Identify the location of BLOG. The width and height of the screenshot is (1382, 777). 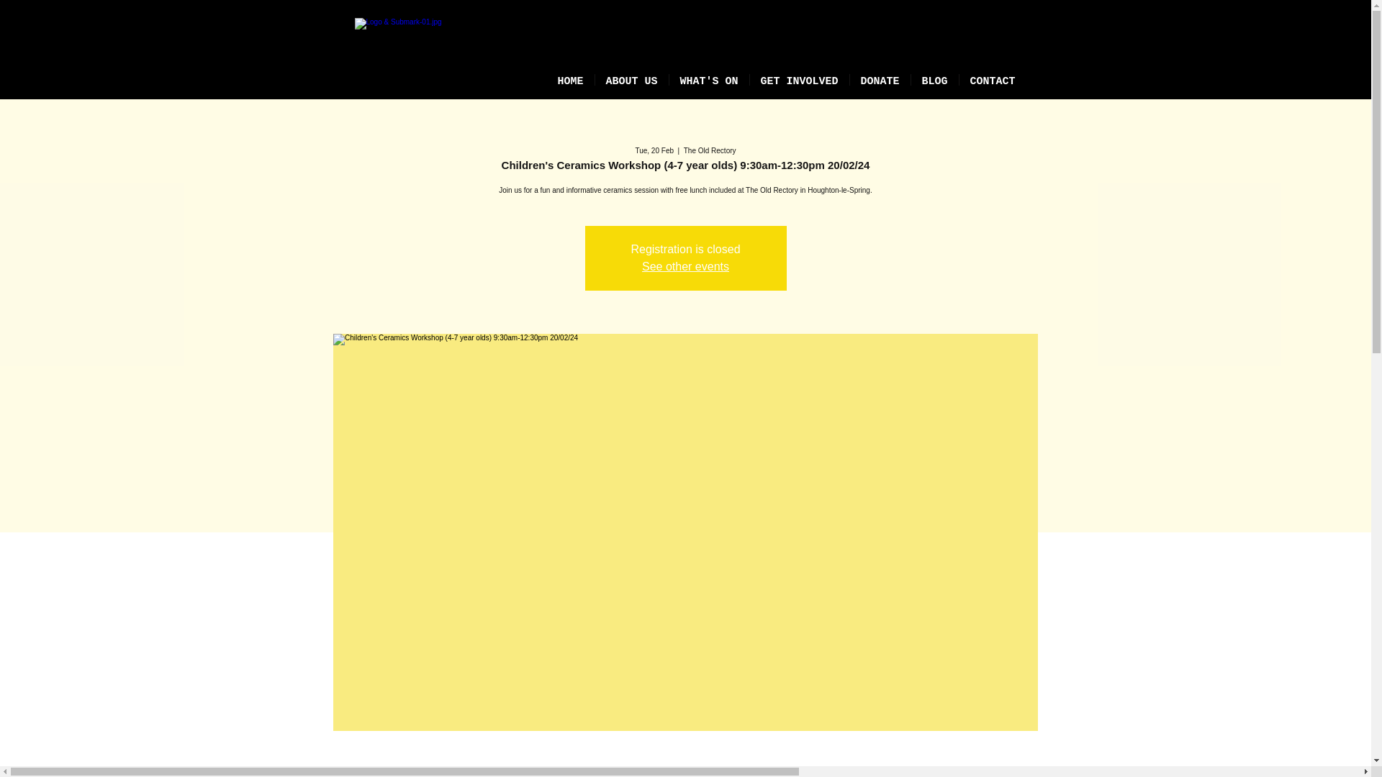
(934, 79).